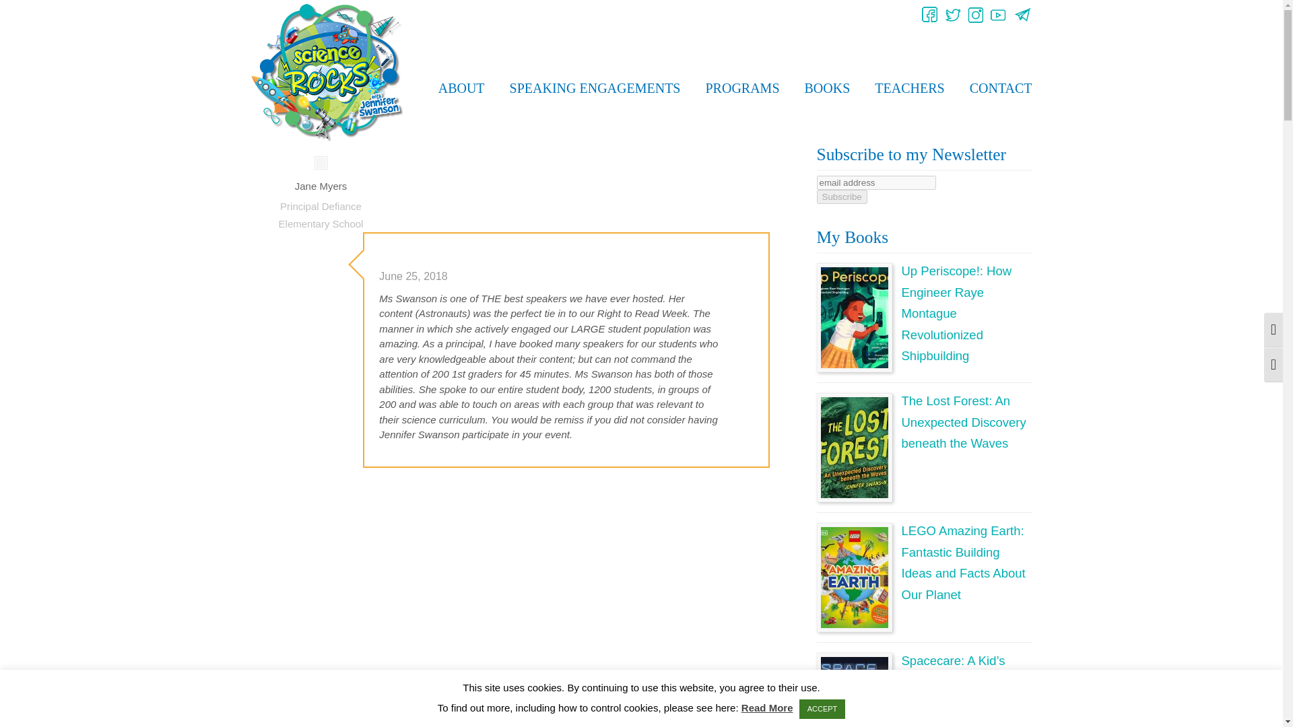 The height and width of the screenshot is (727, 1293). I want to click on BOOKS, so click(827, 88).